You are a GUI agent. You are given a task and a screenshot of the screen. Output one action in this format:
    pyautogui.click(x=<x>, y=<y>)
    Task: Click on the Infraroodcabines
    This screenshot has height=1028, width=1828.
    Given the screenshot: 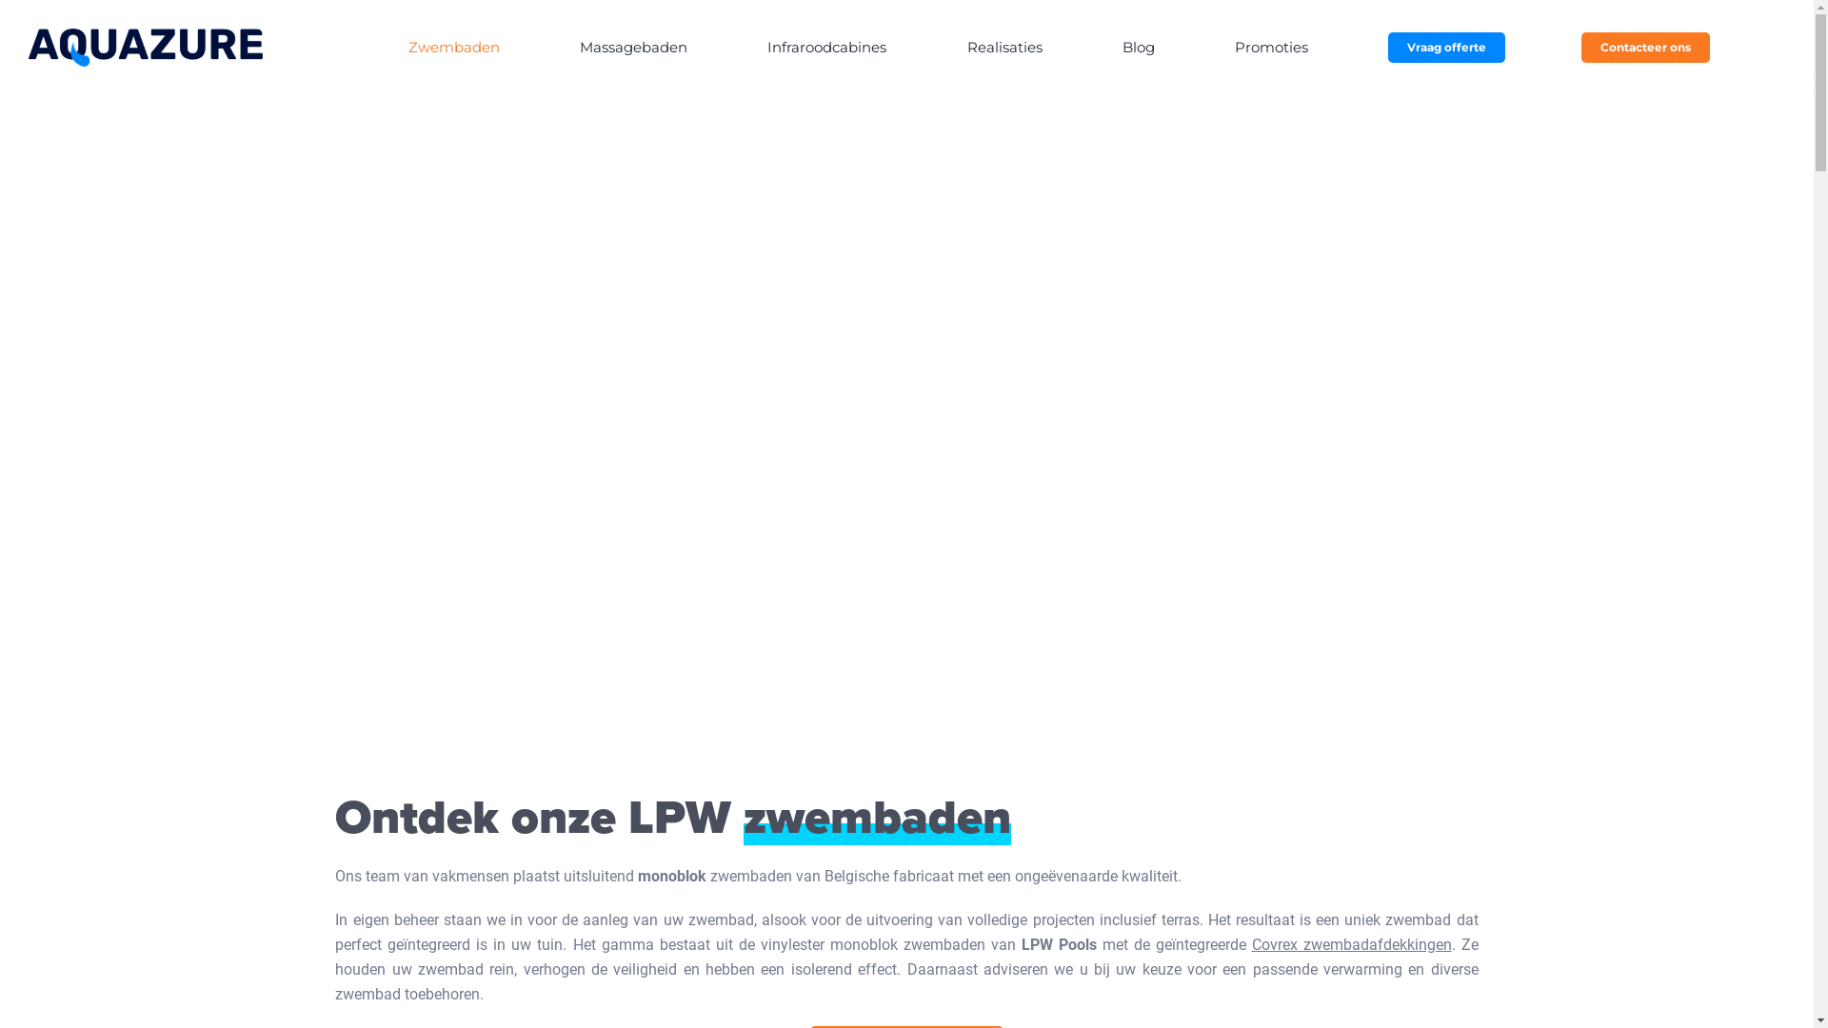 What is the action you would take?
    pyautogui.click(x=829, y=48)
    